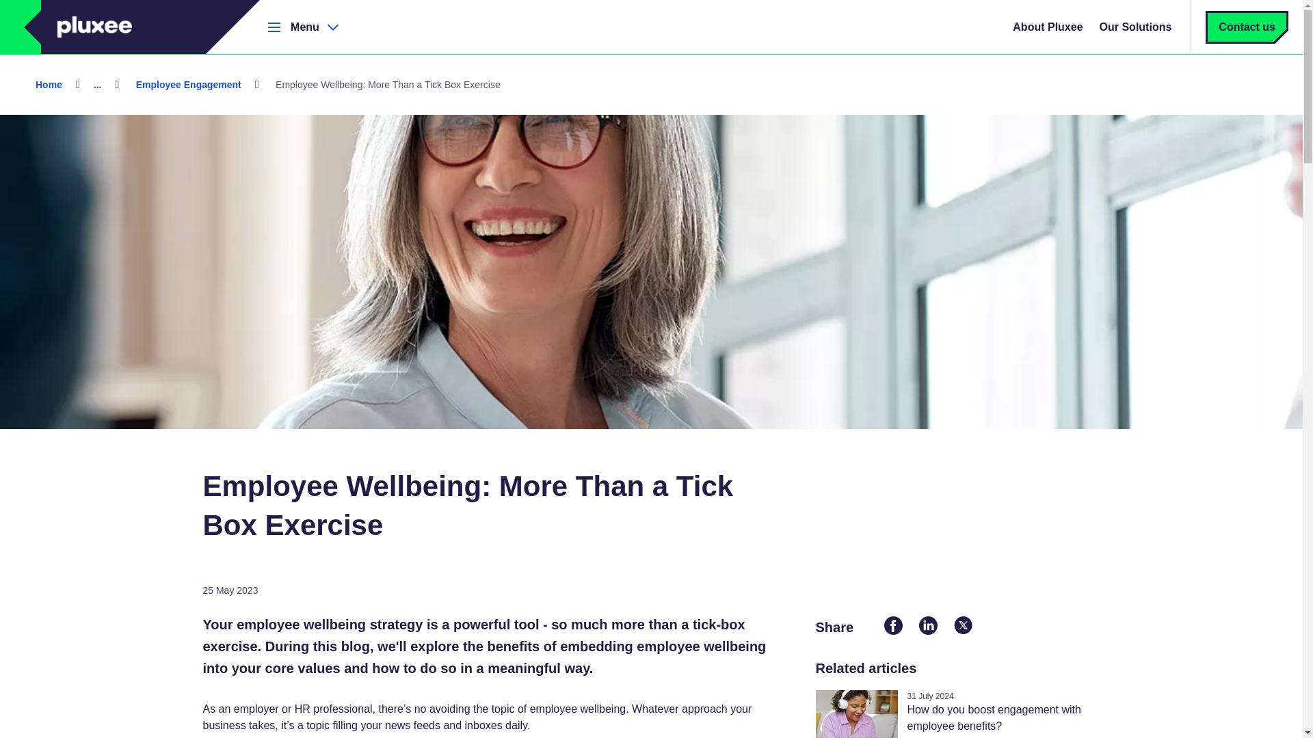 This screenshot has height=738, width=1313. I want to click on Contact us, so click(1247, 27).